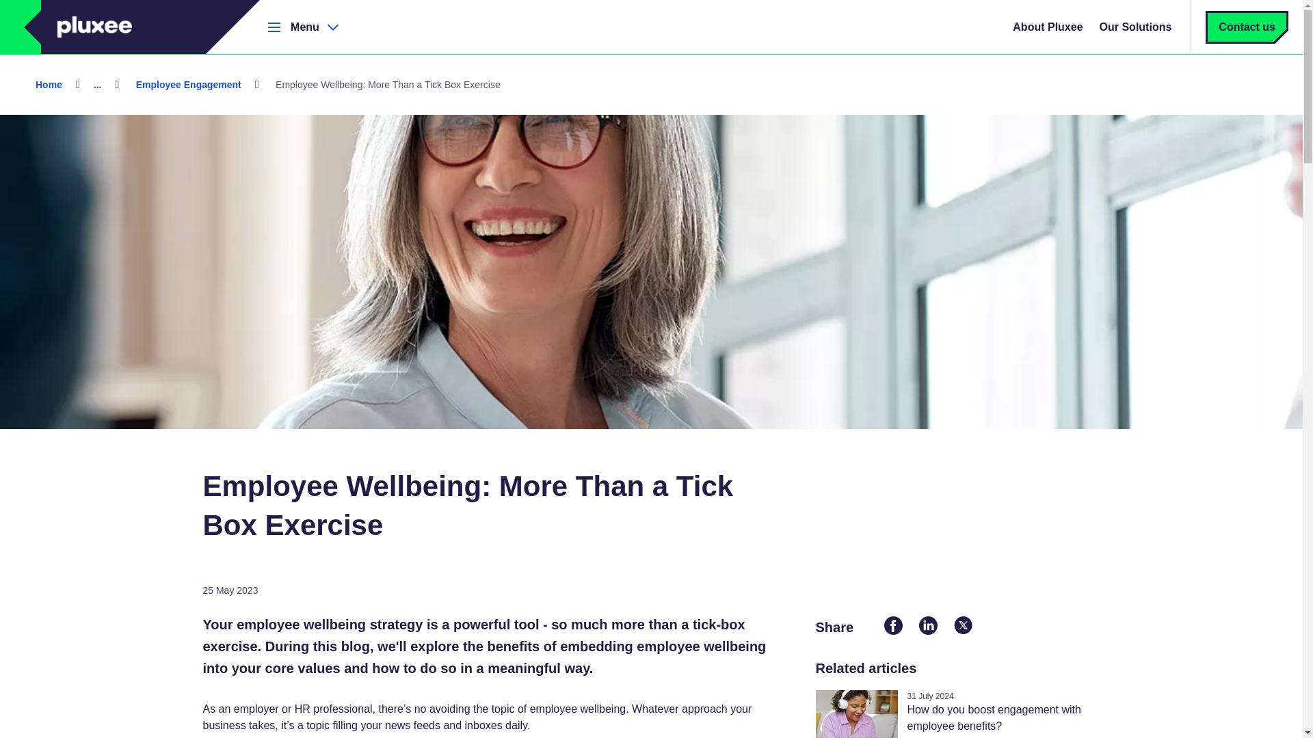 This screenshot has height=738, width=1313. I want to click on Contact us, so click(1247, 27).